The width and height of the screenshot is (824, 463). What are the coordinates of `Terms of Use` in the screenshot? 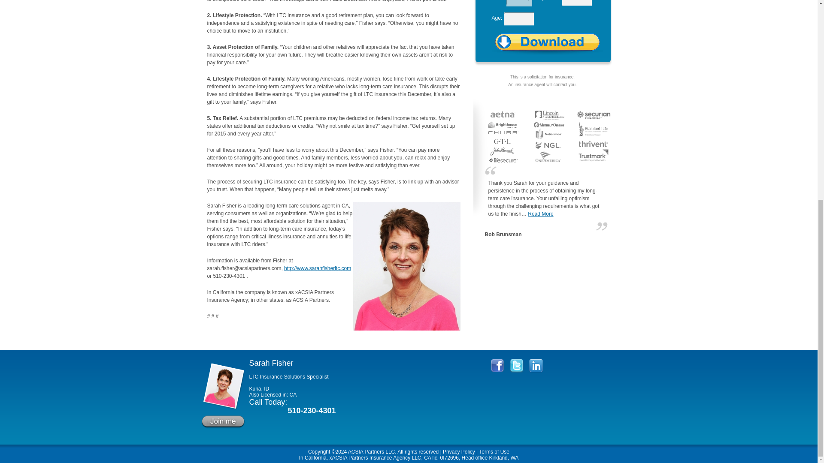 It's located at (494, 451).